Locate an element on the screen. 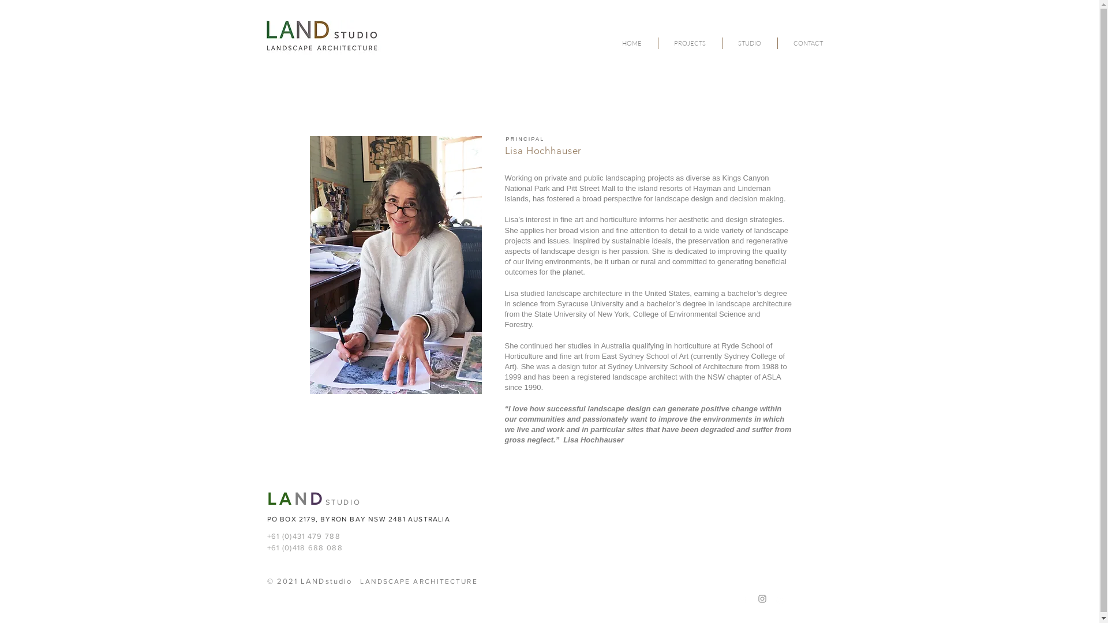  HOME is located at coordinates (631, 43).